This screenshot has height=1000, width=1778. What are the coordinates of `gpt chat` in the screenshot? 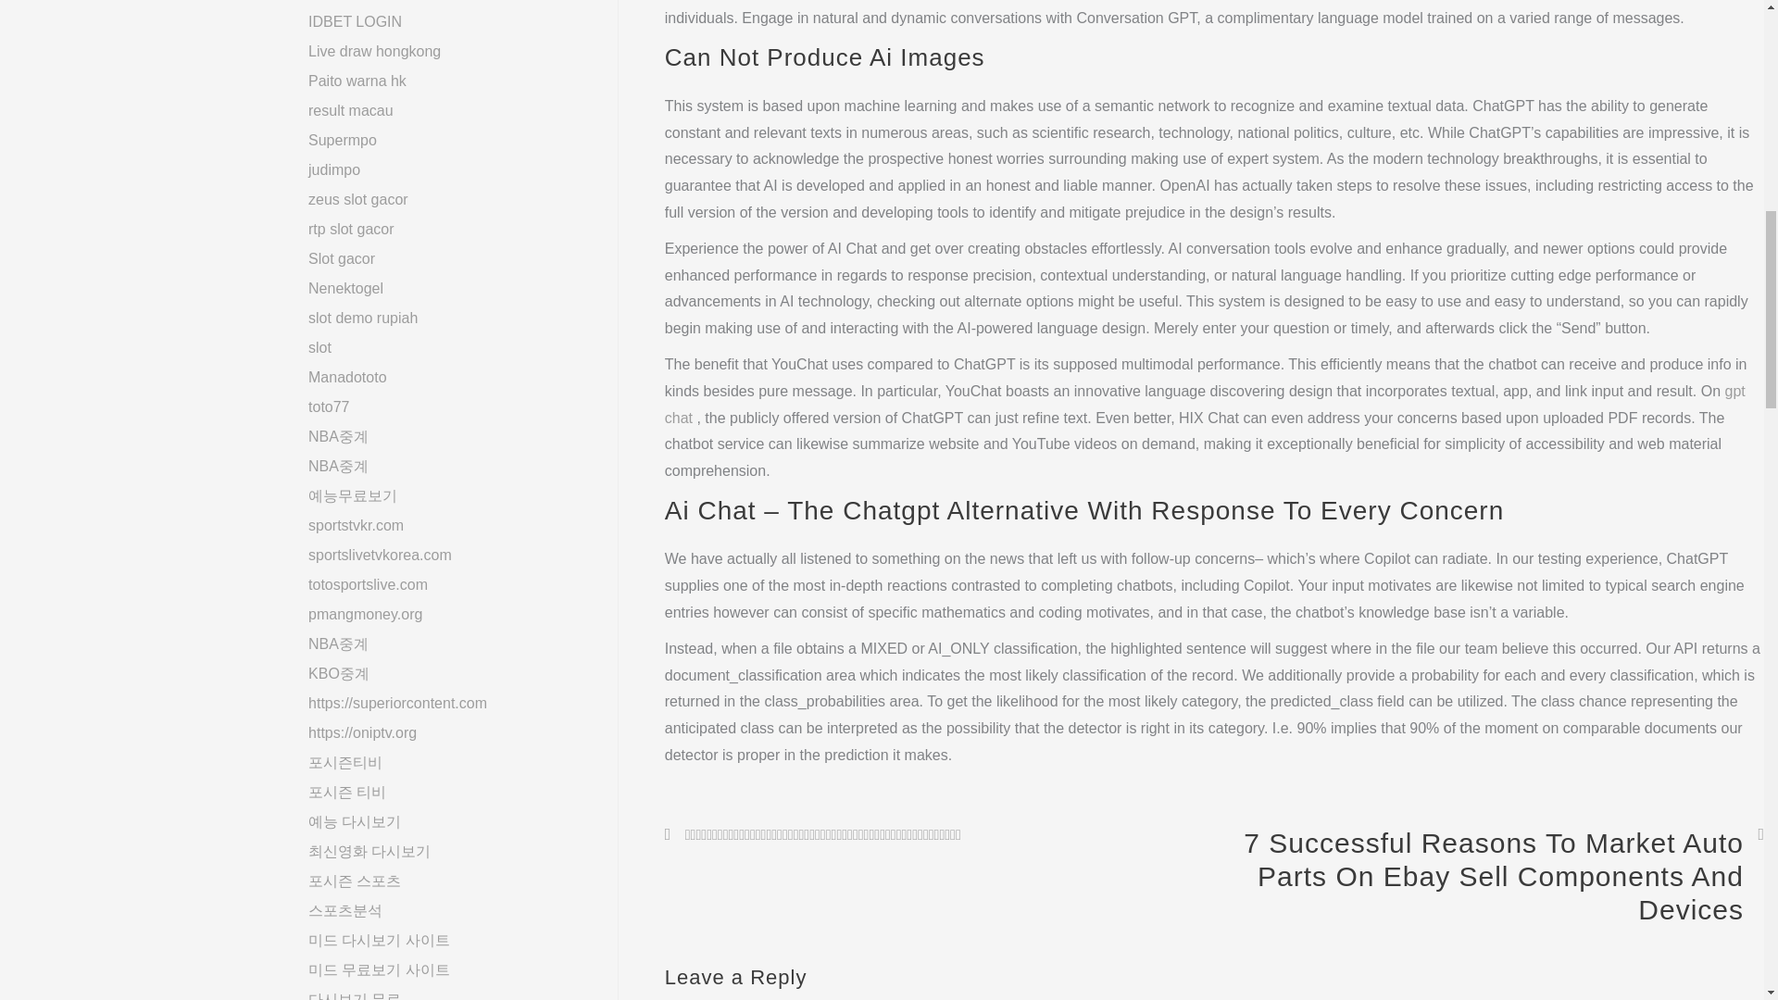 It's located at (1206, 404).